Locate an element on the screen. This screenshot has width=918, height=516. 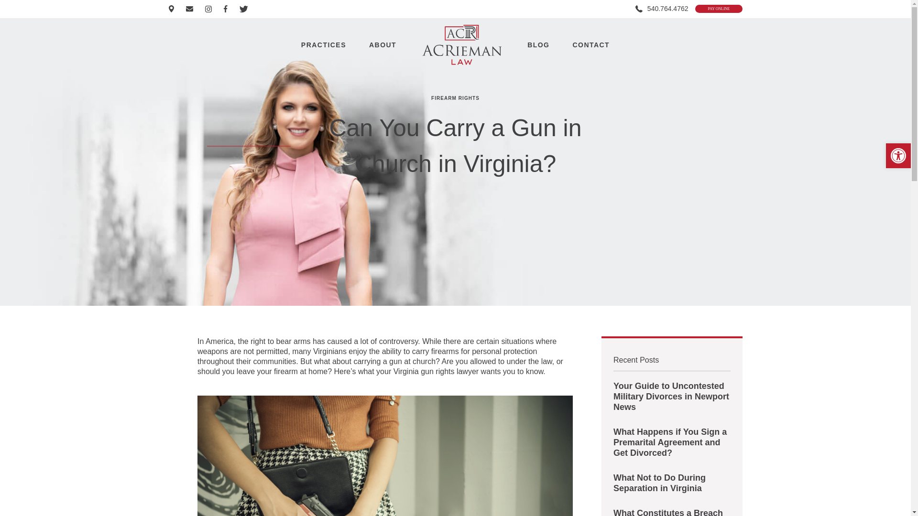
BLOG is located at coordinates (538, 45).